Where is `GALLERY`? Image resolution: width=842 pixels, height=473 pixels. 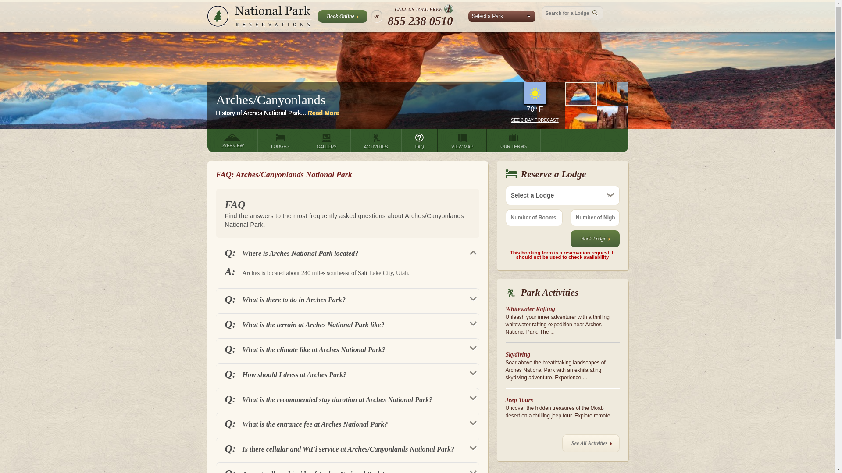 GALLERY is located at coordinates (326, 140).